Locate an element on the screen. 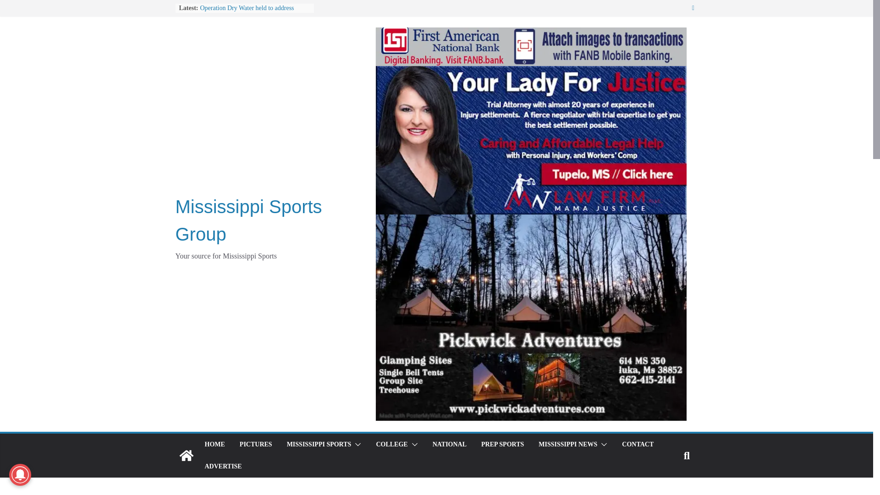 The image size is (880, 495). MISSISSIPPI NEWS is located at coordinates (568, 444).